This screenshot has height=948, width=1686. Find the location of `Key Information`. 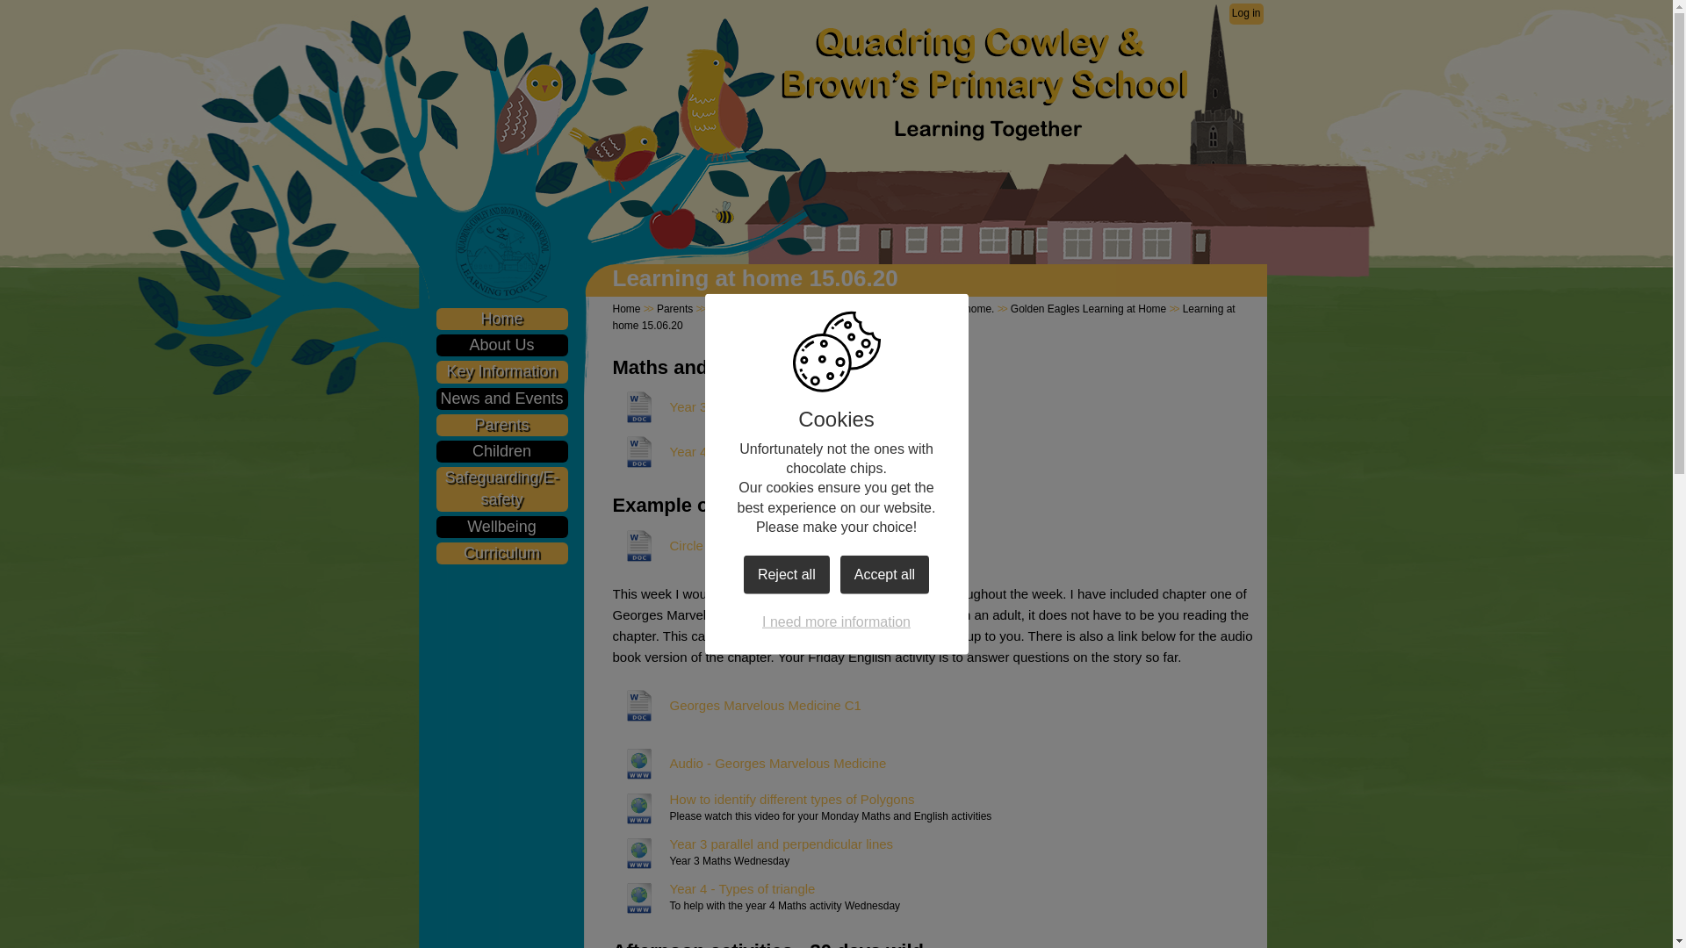

Key Information is located at coordinates (501, 372).